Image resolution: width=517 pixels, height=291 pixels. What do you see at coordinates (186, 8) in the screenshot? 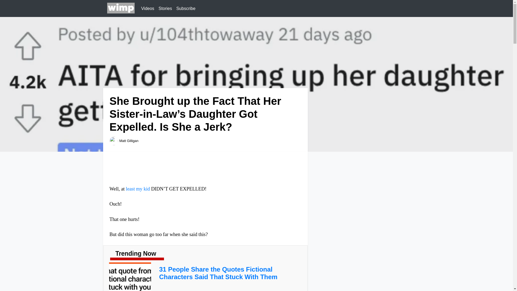
I see `Subscribe` at bounding box center [186, 8].